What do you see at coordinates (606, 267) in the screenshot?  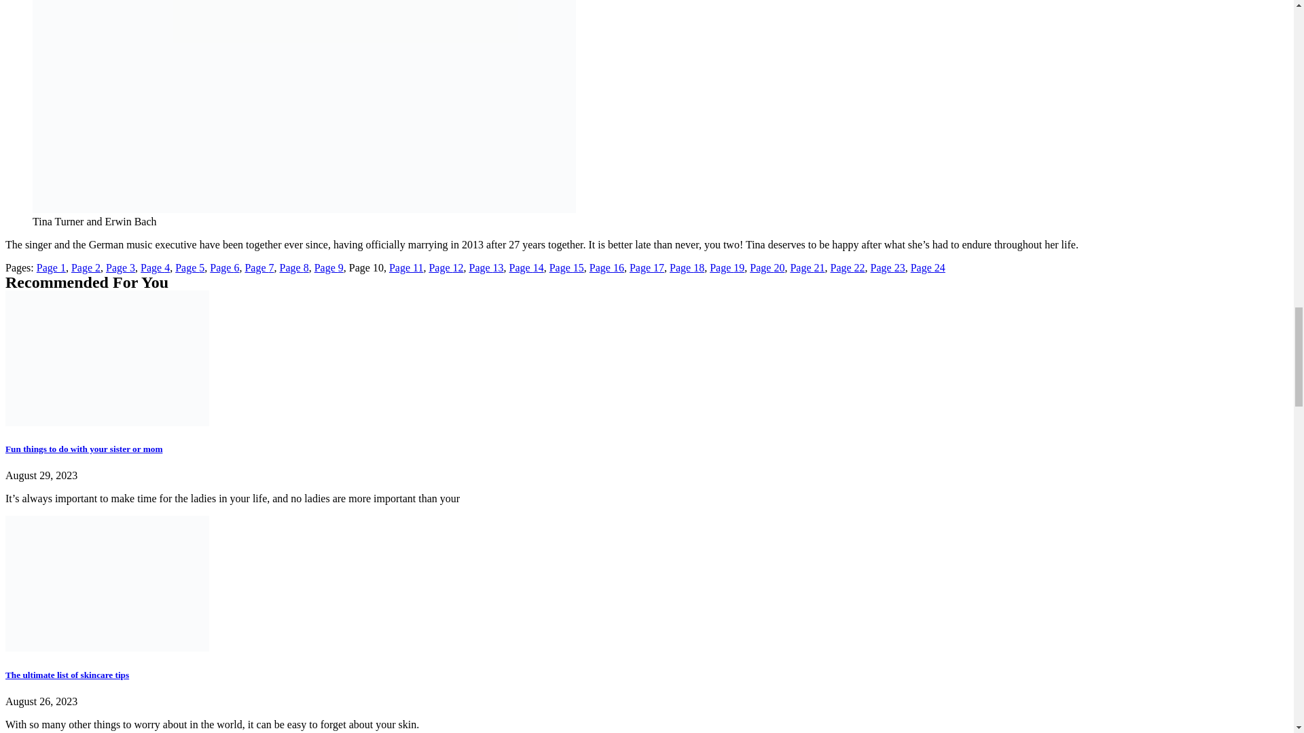 I see `Page 16` at bounding box center [606, 267].